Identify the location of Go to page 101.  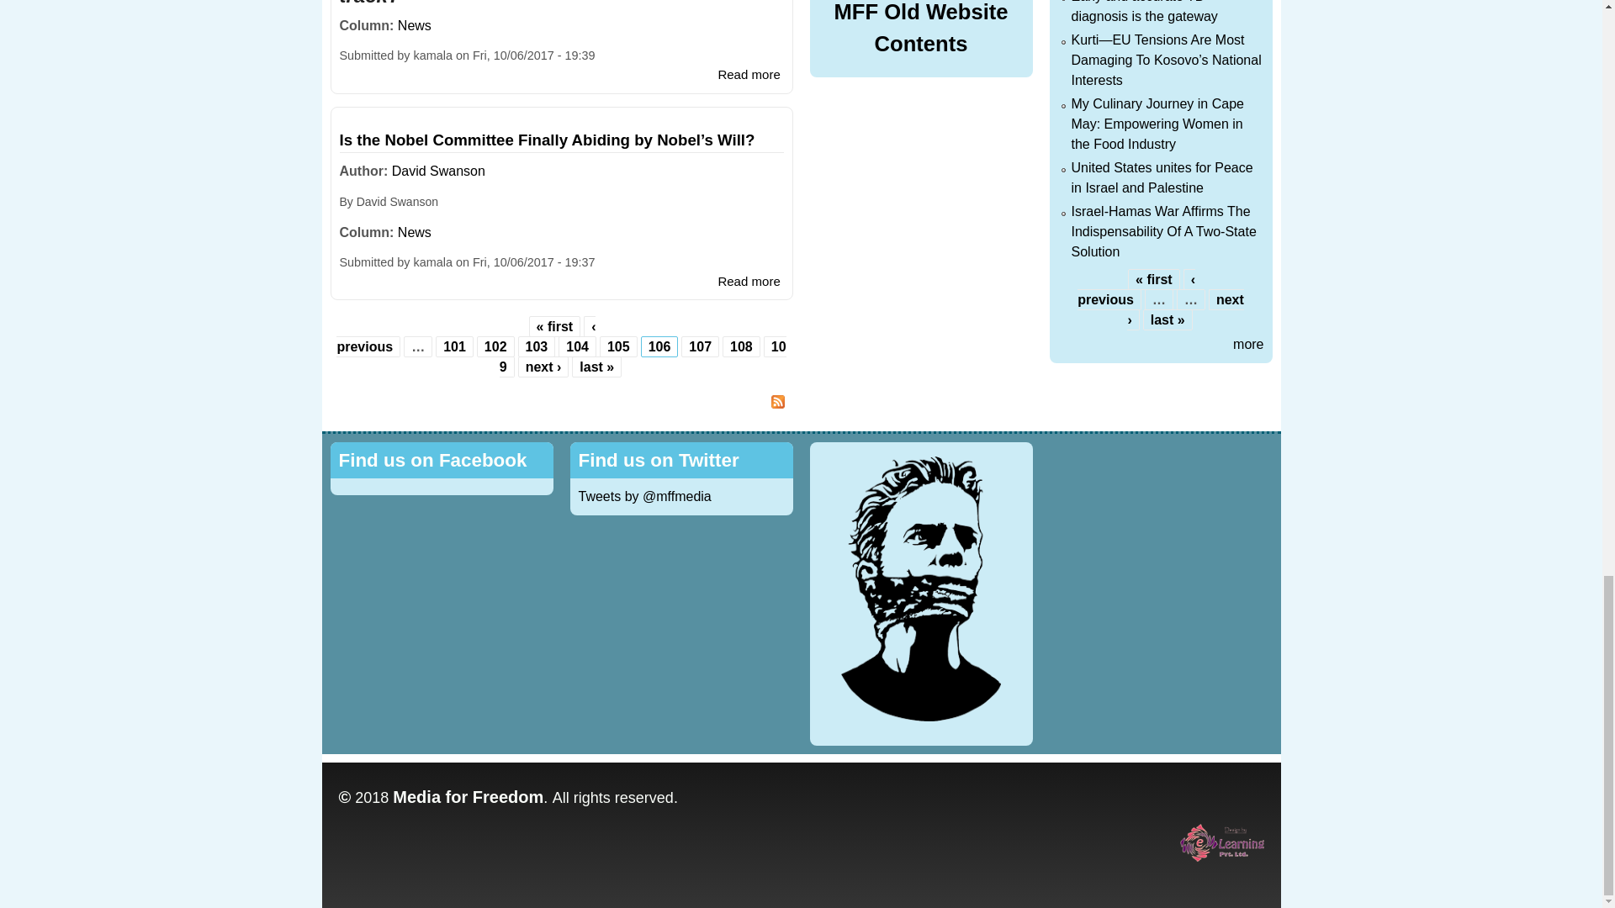
(454, 346).